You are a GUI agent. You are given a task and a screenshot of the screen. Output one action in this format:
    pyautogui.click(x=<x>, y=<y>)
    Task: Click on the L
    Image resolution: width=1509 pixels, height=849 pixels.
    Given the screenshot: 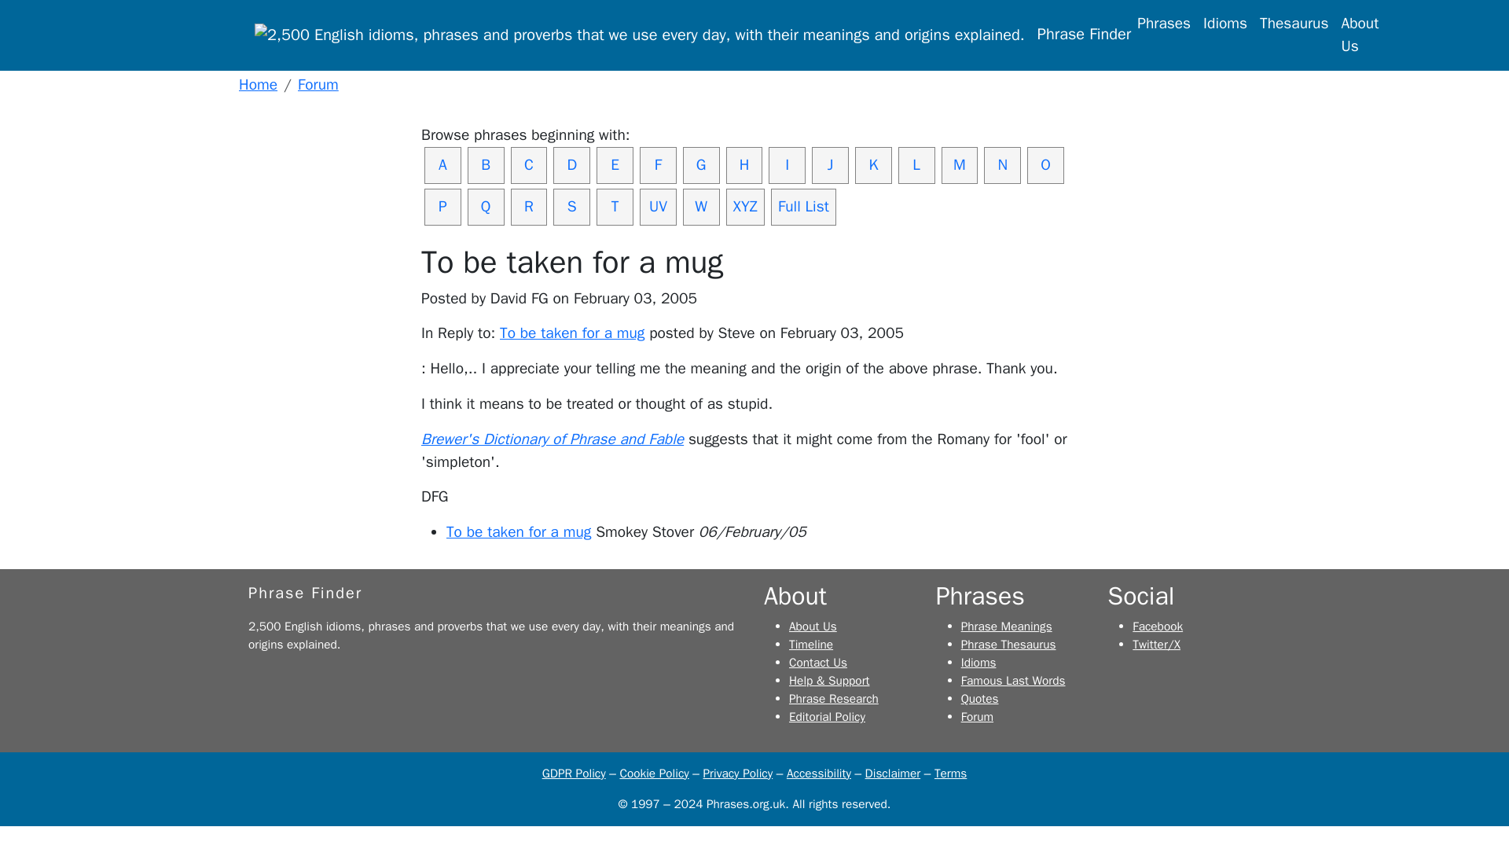 What is the action you would take?
    pyautogui.click(x=916, y=165)
    